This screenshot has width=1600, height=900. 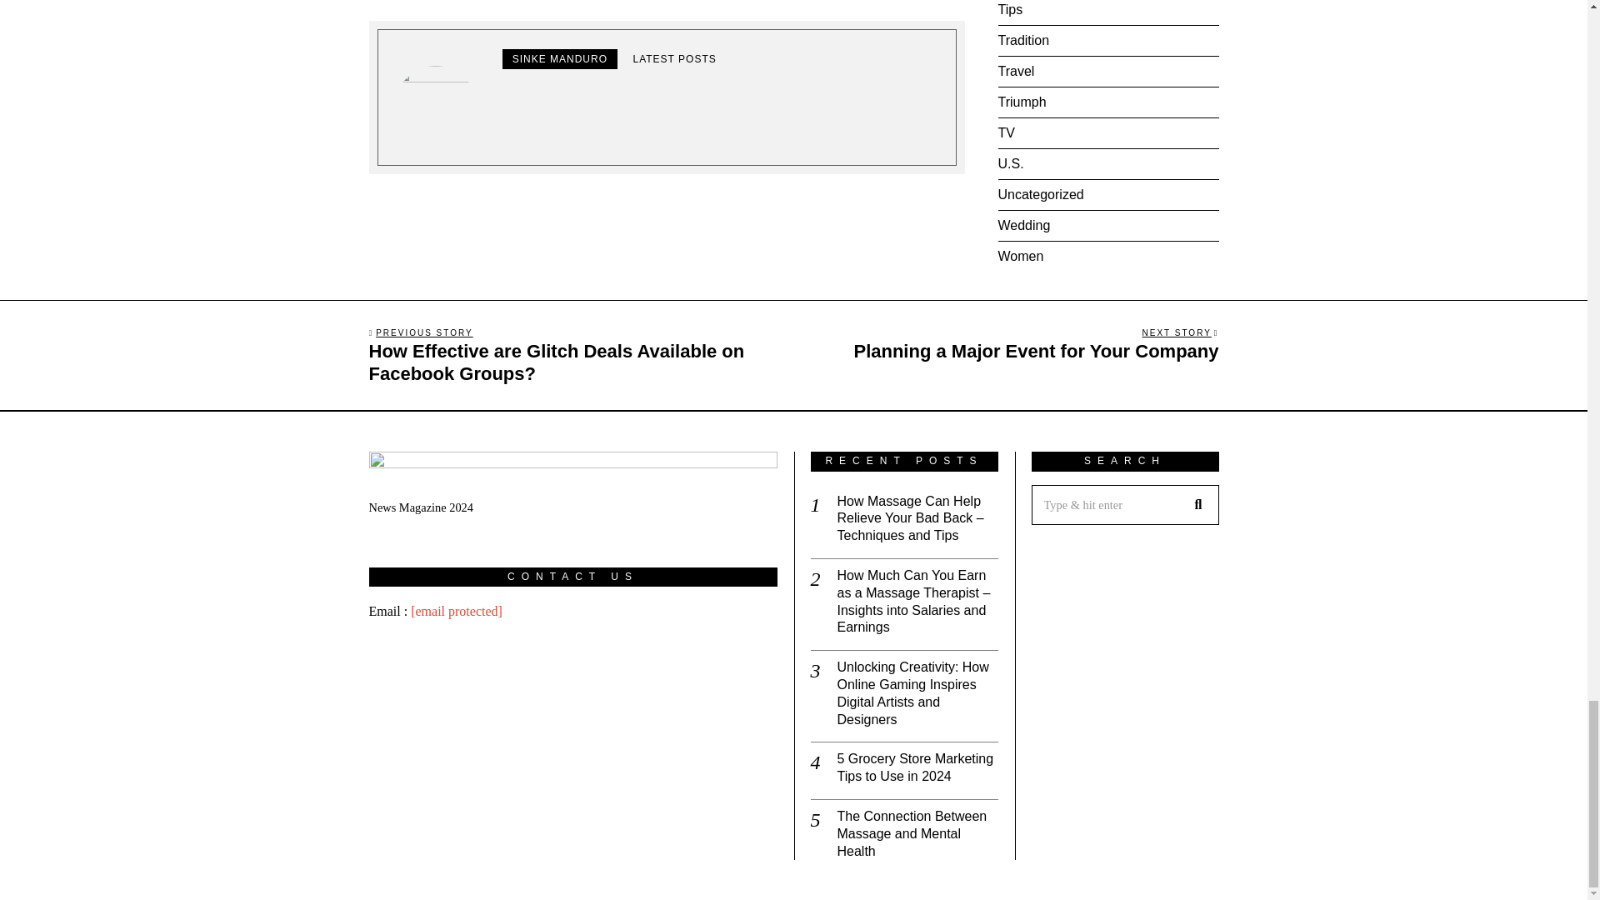 I want to click on Go, so click(x=1197, y=505).